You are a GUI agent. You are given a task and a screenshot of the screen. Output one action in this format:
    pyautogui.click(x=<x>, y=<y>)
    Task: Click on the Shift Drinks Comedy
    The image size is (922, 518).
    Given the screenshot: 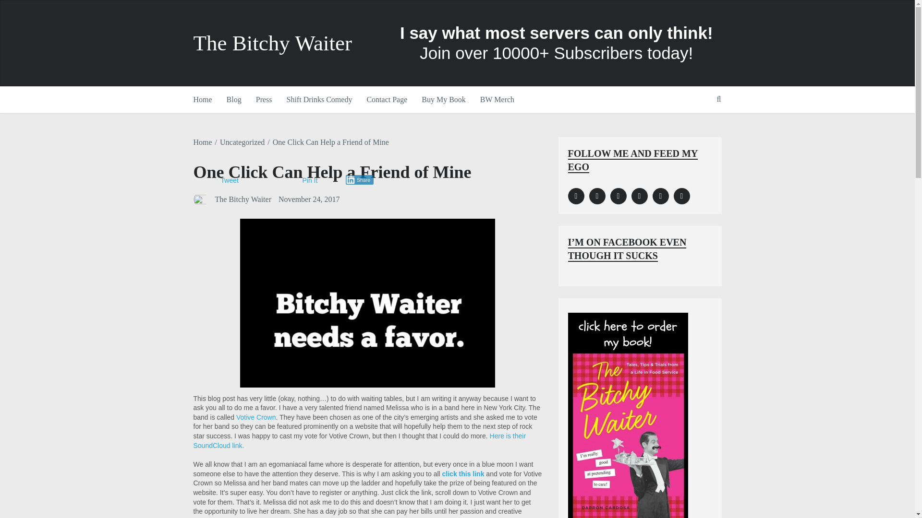 What is the action you would take?
    pyautogui.click(x=319, y=100)
    